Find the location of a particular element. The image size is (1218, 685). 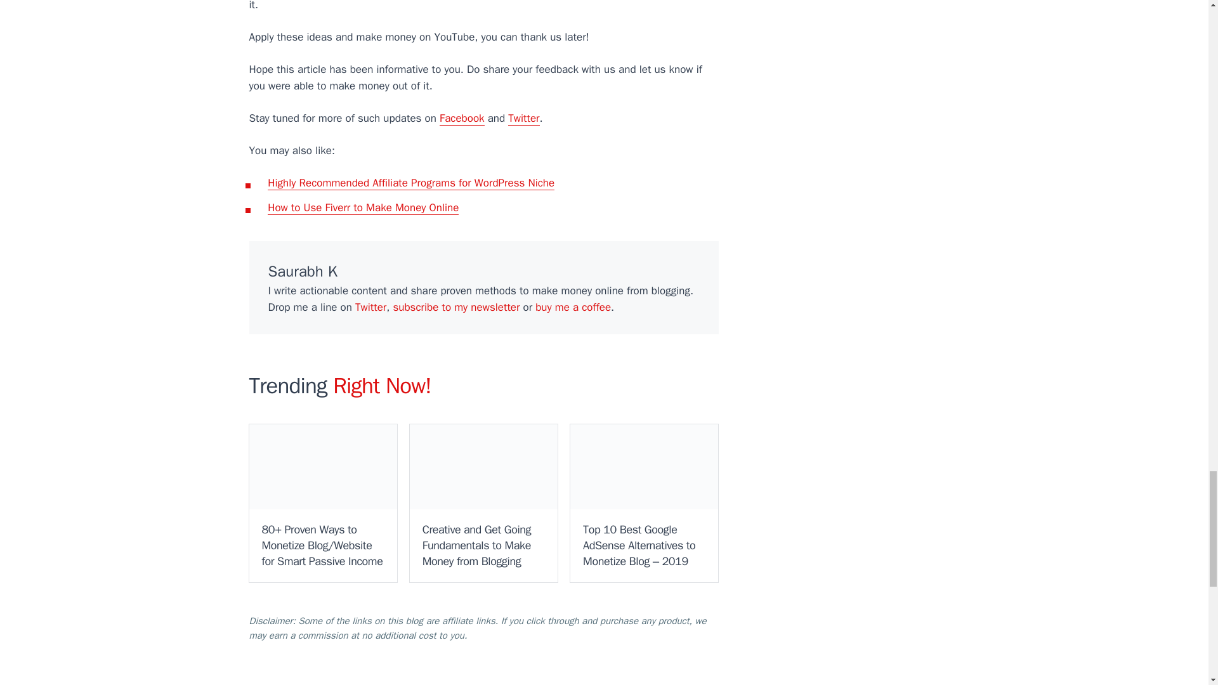

buy me a coffee is located at coordinates (573, 307).